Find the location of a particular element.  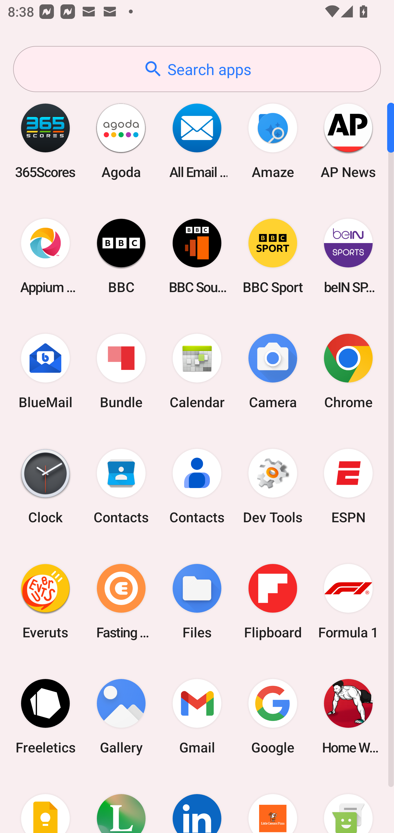

Lifesum is located at coordinates (121, 803).